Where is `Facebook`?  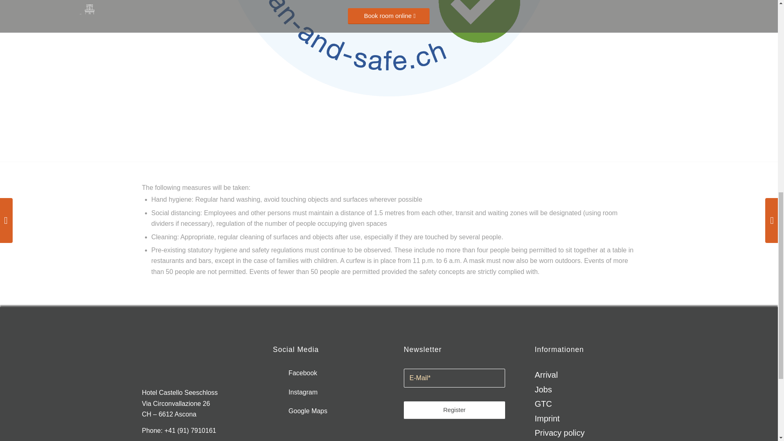
Facebook is located at coordinates (295, 373).